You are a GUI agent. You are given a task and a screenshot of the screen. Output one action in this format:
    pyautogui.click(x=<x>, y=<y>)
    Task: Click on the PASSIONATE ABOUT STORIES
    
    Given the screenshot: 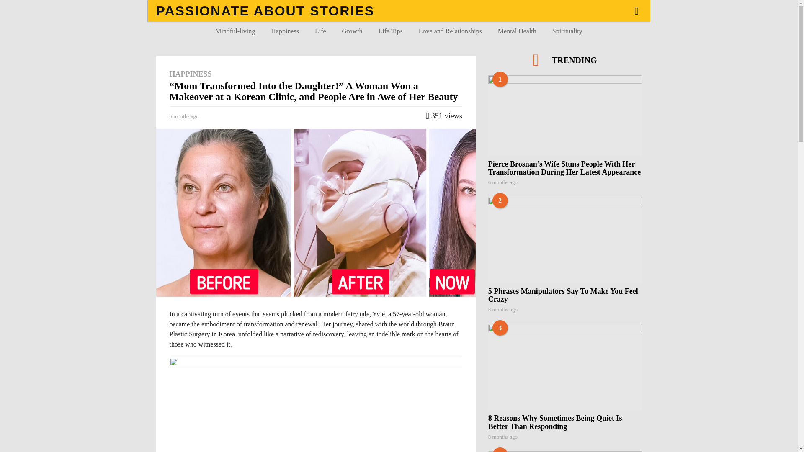 What is the action you would take?
    pyautogui.click(x=265, y=11)
    